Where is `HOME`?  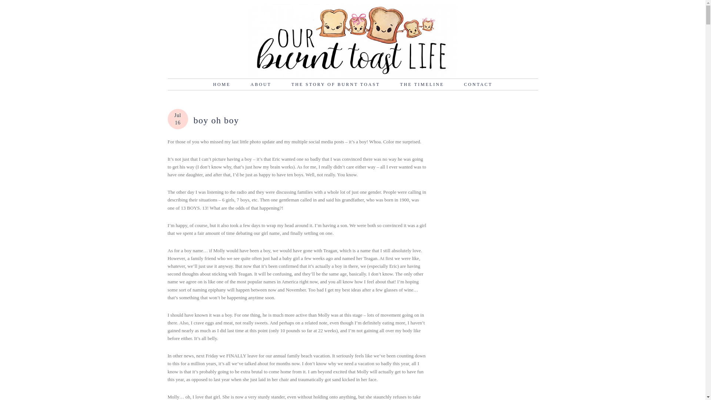
HOME is located at coordinates (221, 84).